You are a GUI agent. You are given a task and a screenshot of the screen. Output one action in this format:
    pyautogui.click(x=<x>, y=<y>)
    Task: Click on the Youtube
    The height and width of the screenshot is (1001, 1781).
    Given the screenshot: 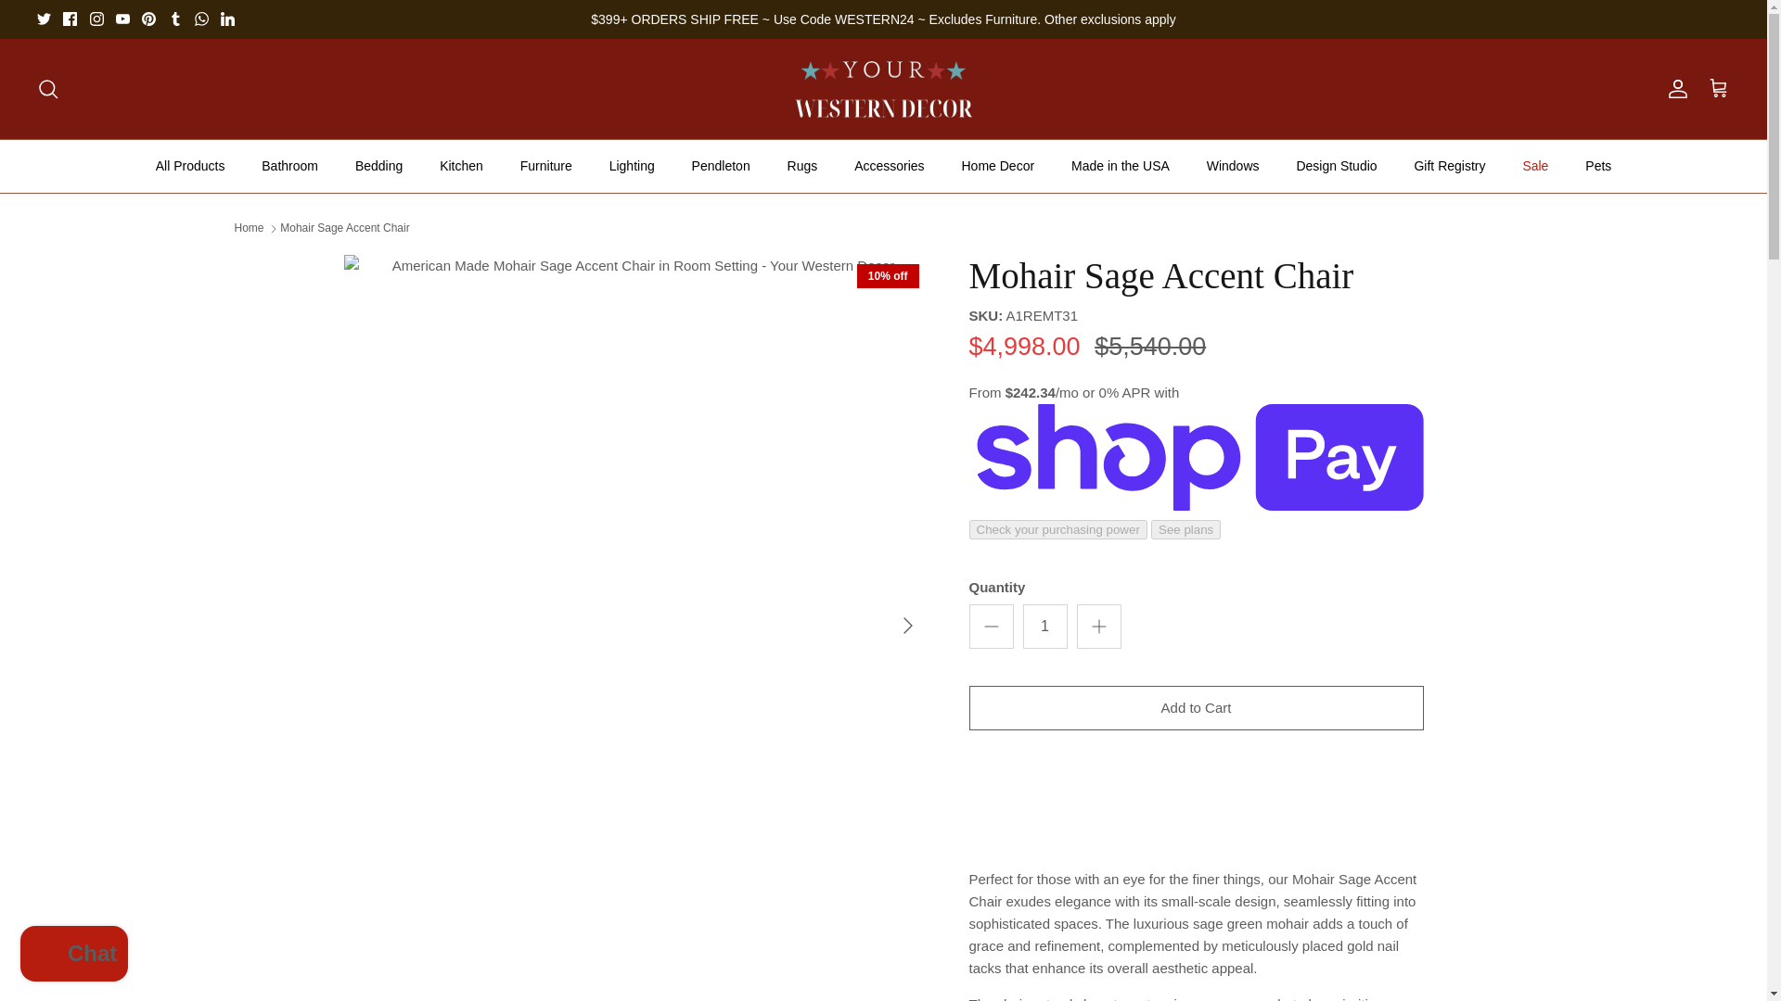 What is the action you would take?
    pyautogui.click(x=122, y=19)
    